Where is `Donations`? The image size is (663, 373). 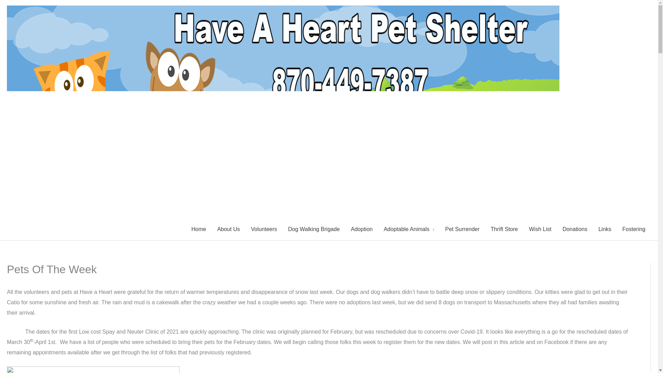
Donations is located at coordinates (575, 229).